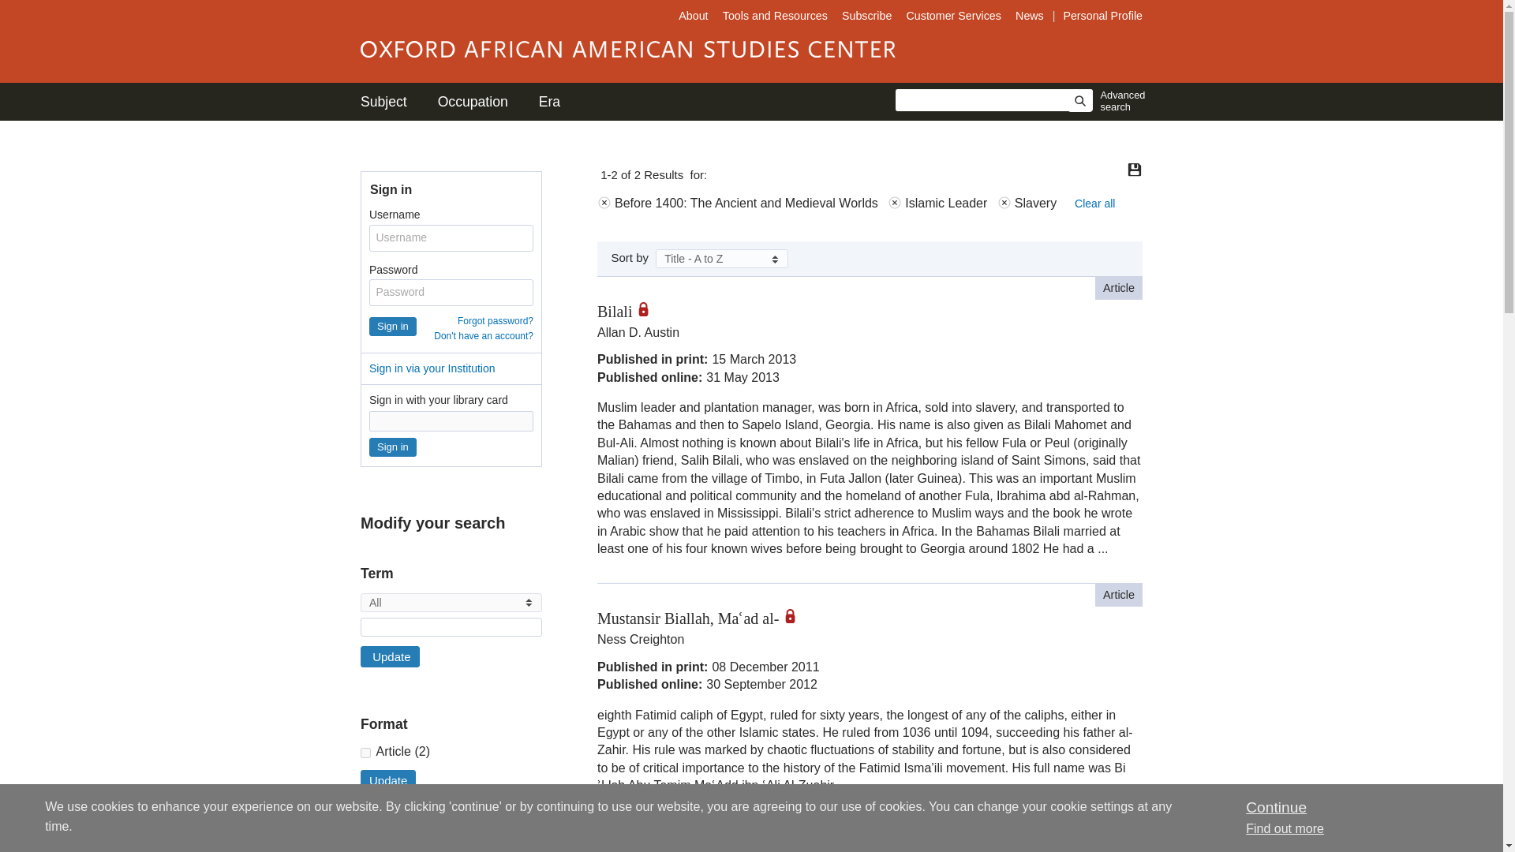  Describe the element at coordinates (627, 49) in the screenshot. I see `Oxford African American Studies Center` at that location.